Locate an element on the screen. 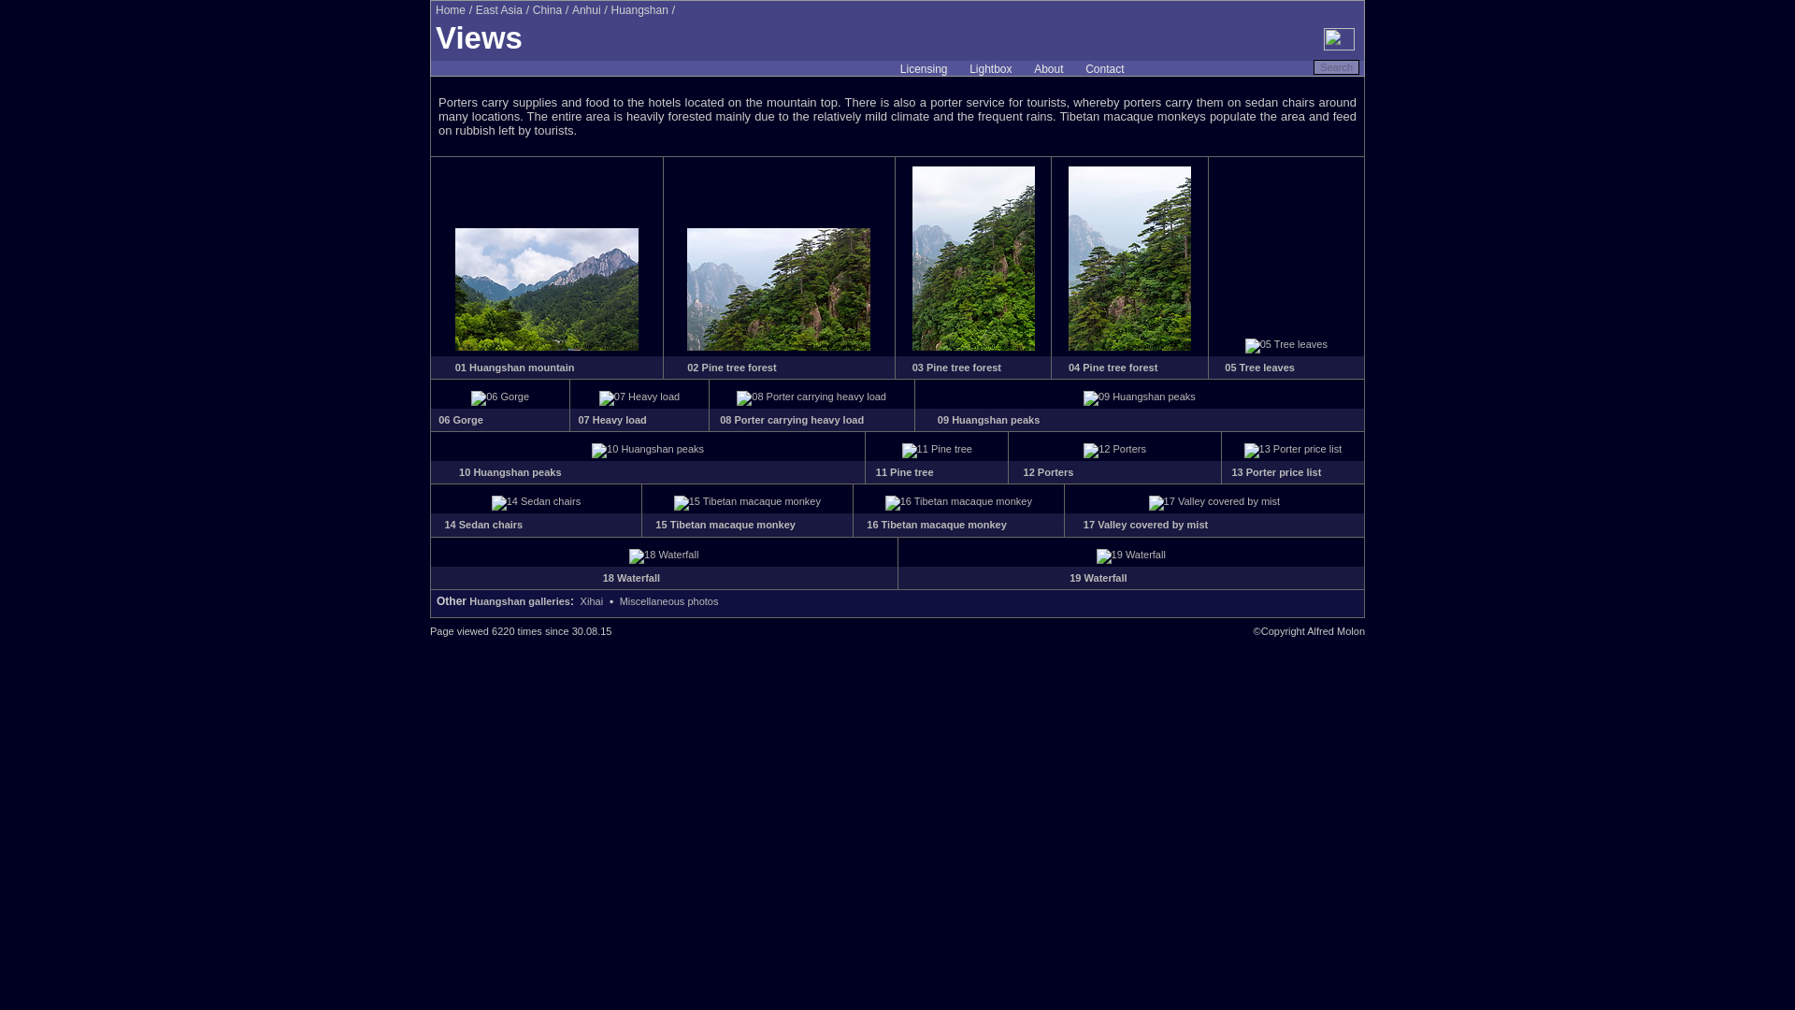 This screenshot has width=1795, height=1010. Image CH72062 - click to enlarge is located at coordinates (499, 396).